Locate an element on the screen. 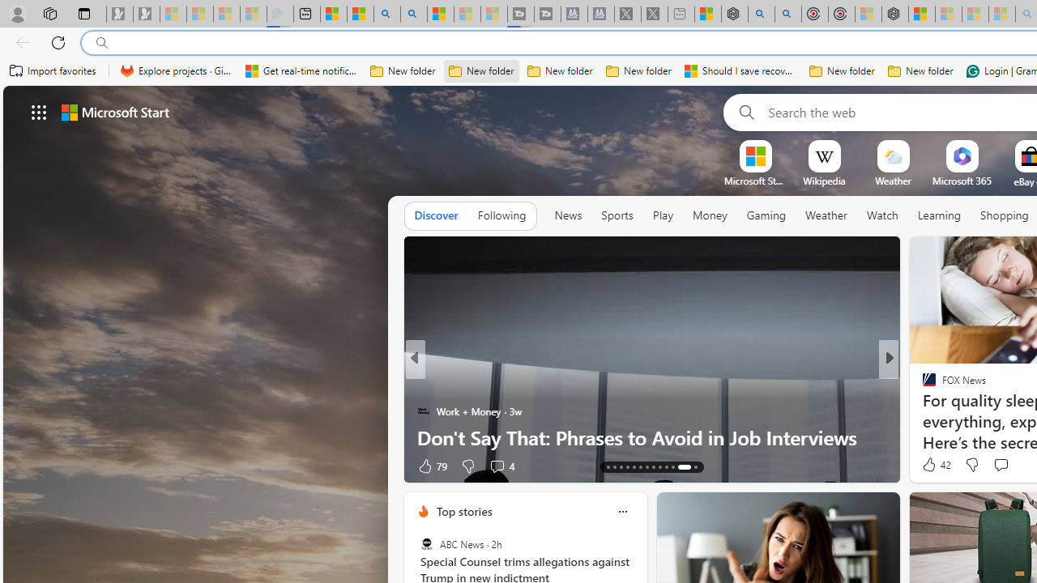 The image size is (1037, 583). Work + Money is located at coordinates (423, 411).